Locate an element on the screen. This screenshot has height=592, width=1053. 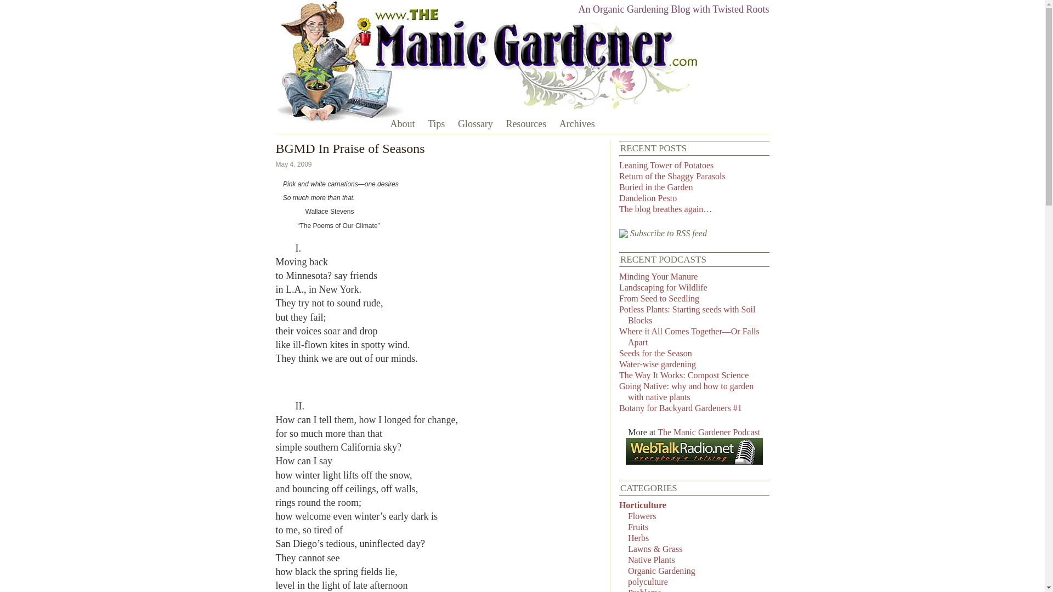
From Seed to Seedling is located at coordinates (659, 298).